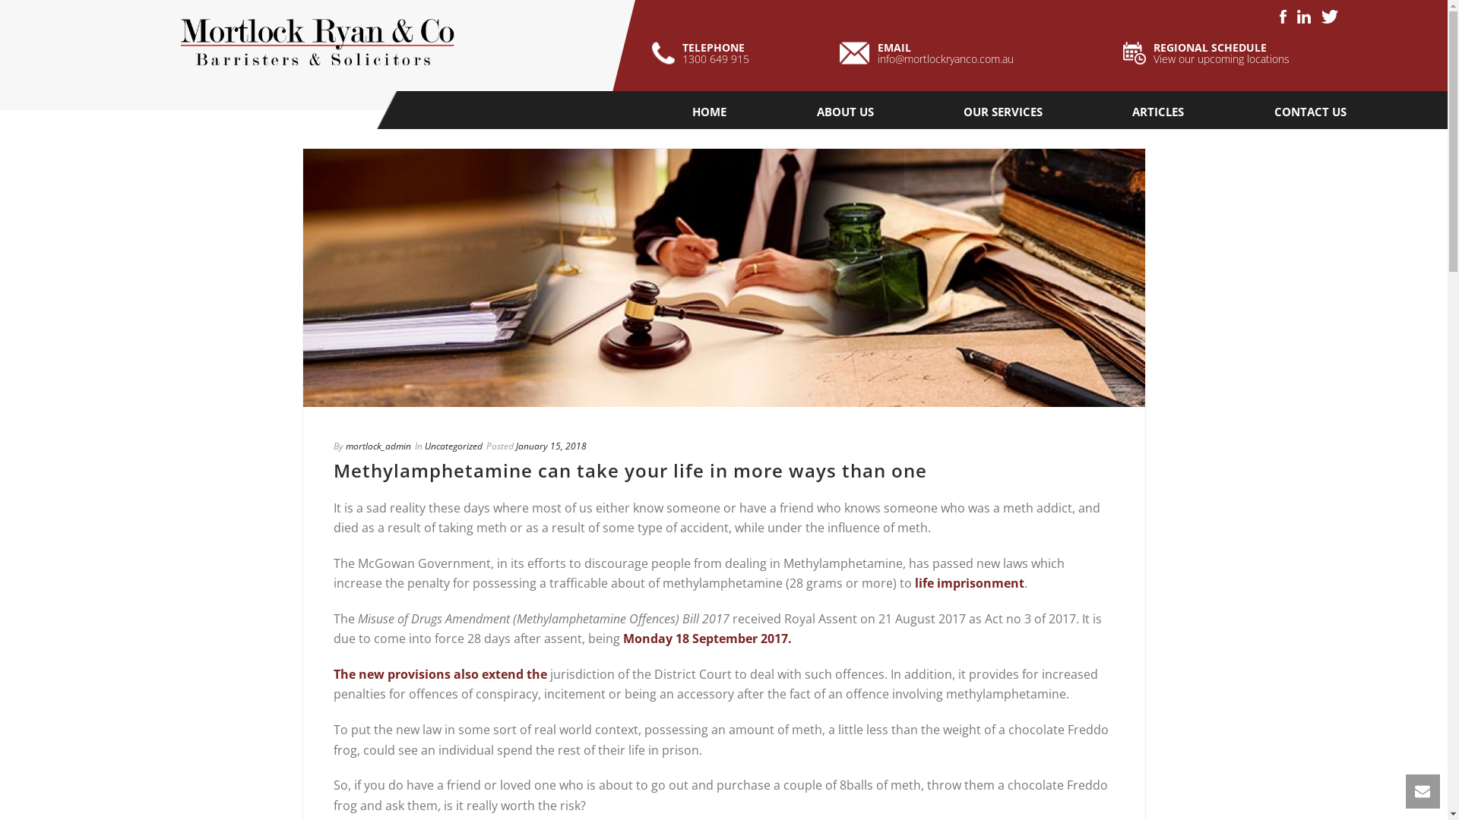  I want to click on facebook, so click(1283, 17).